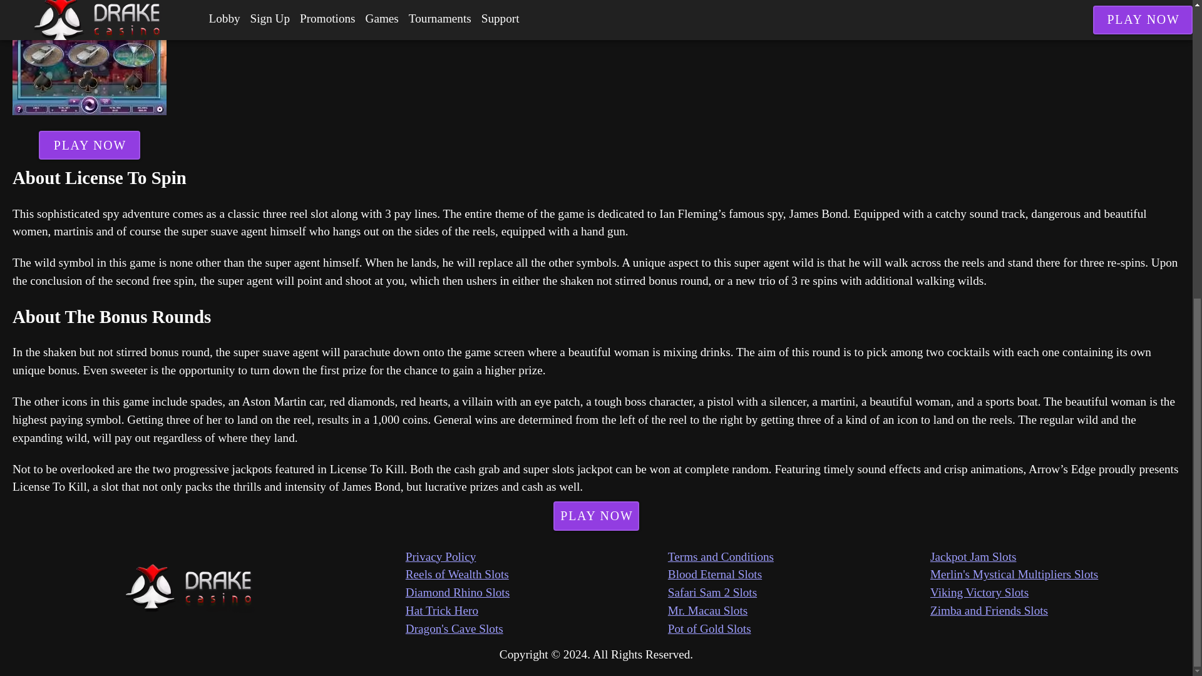 The height and width of the screenshot is (676, 1202). What do you see at coordinates (799, 629) in the screenshot?
I see `Pot of Gold Slots` at bounding box center [799, 629].